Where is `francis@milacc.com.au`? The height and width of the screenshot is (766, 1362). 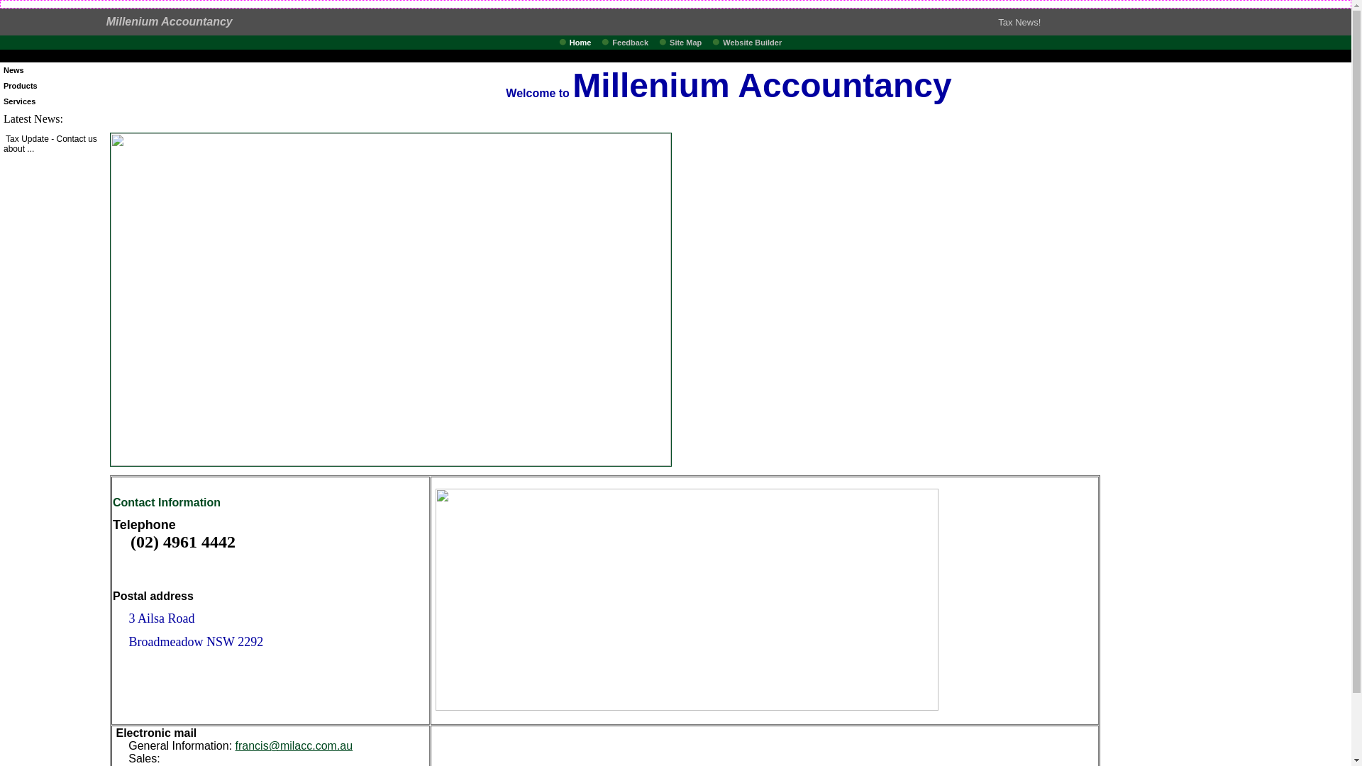
francis@milacc.com.au is located at coordinates (294, 746).